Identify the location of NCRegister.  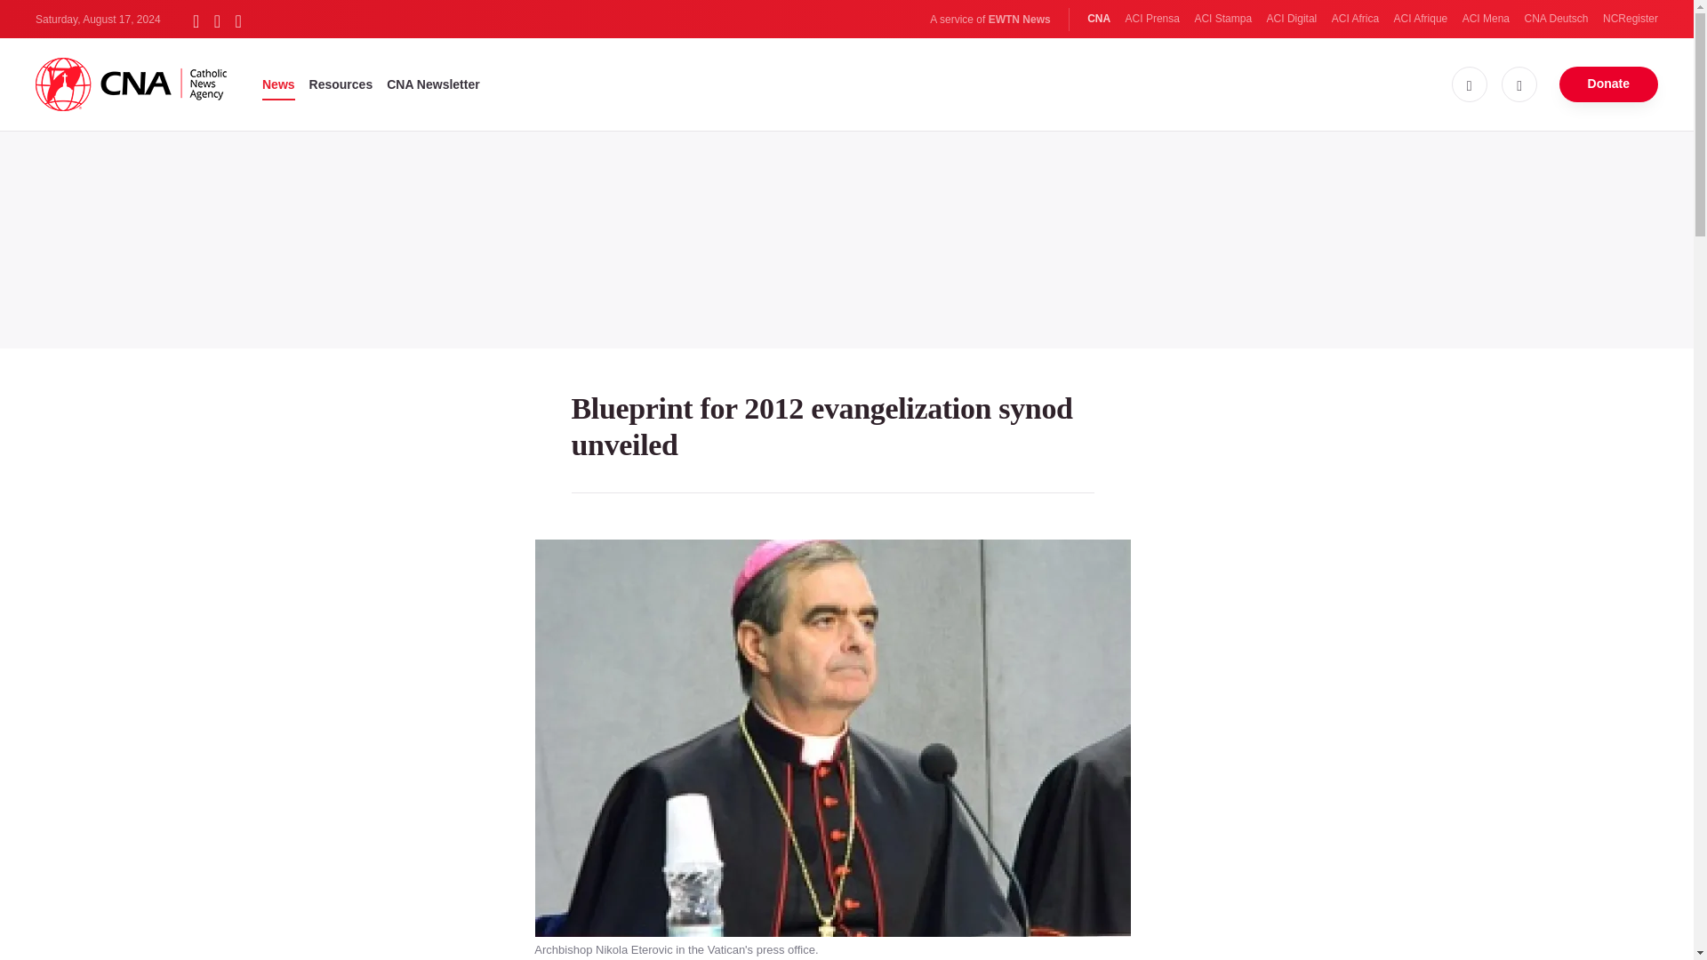
(1630, 19).